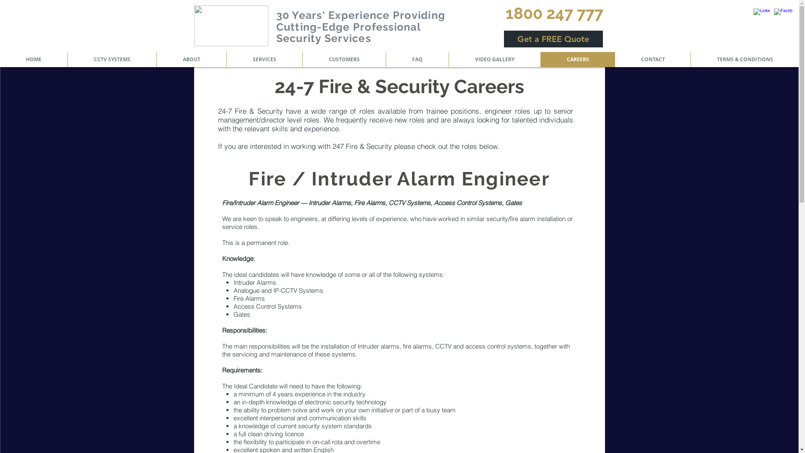 This screenshot has width=805, height=453. What do you see at coordinates (495, 60) in the screenshot?
I see `VIDEO GALLERY` at bounding box center [495, 60].